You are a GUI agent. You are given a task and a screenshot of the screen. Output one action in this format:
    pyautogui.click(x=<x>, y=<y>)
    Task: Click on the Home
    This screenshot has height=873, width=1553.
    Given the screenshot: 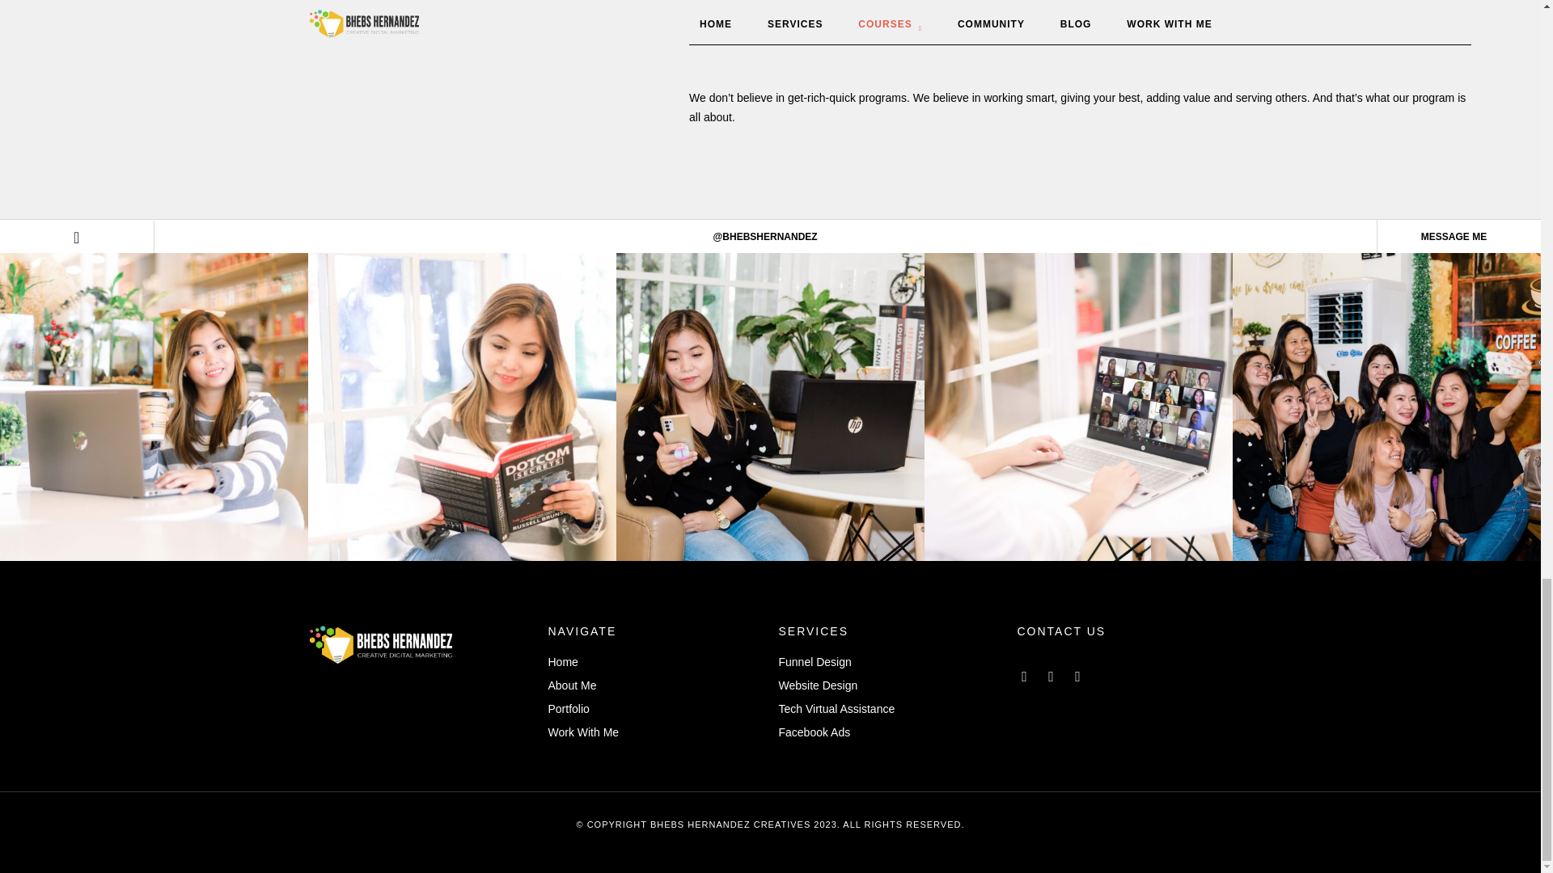 What is the action you would take?
    pyautogui.click(x=655, y=662)
    